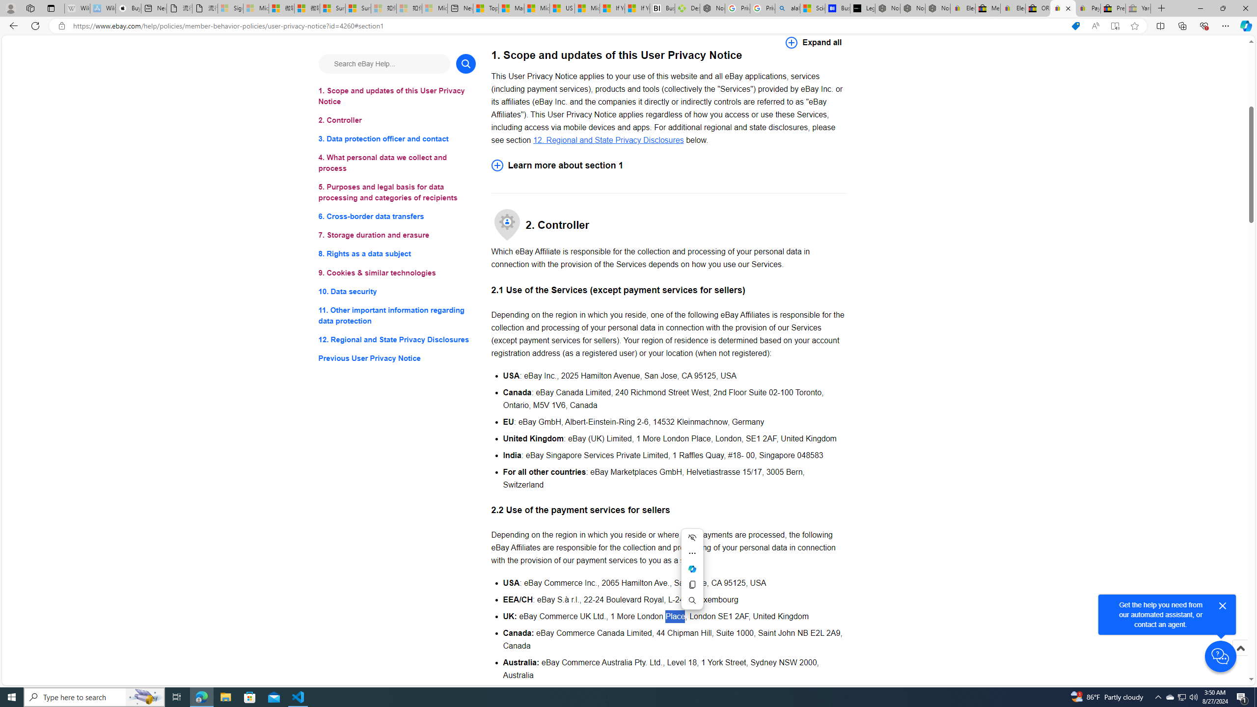 The height and width of the screenshot is (707, 1257). What do you see at coordinates (397, 163) in the screenshot?
I see `4. What personal data we collect and process` at bounding box center [397, 163].